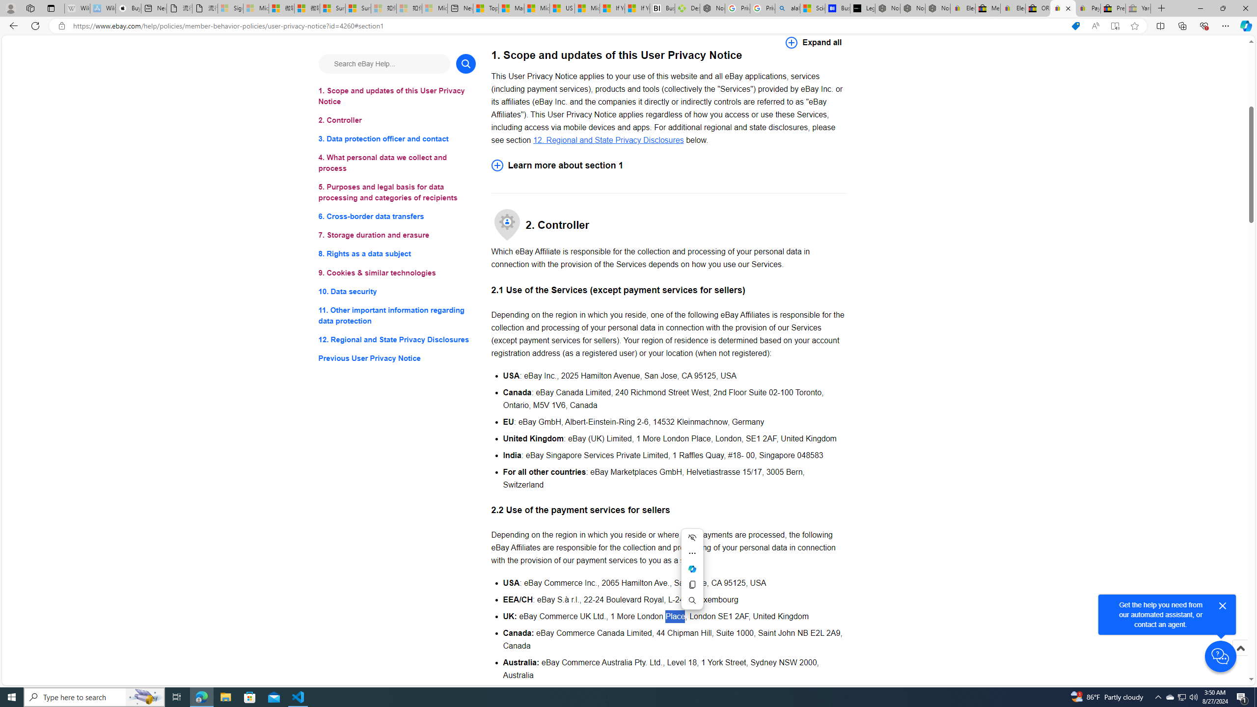 The height and width of the screenshot is (707, 1257). What do you see at coordinates (397, 163) in the screenshot?
I see `4. What personal data we collect and process` at bounding box center [397, 163].